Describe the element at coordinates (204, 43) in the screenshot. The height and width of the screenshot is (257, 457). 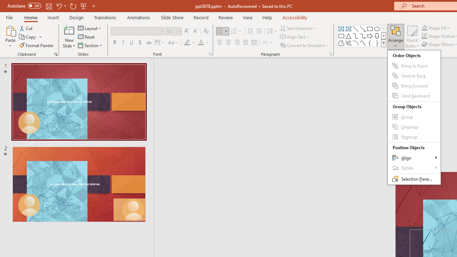
I see `Font Color` at that location.